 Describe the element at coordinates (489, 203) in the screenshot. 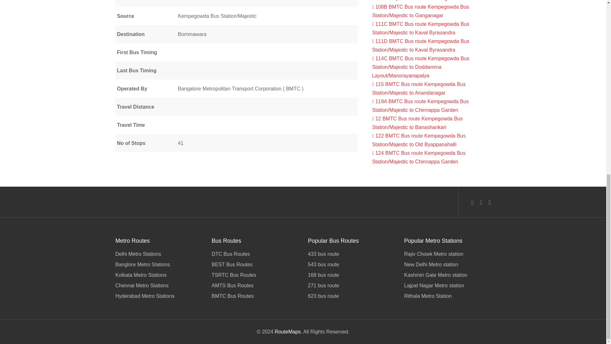

I see `Pinterest` at that location.